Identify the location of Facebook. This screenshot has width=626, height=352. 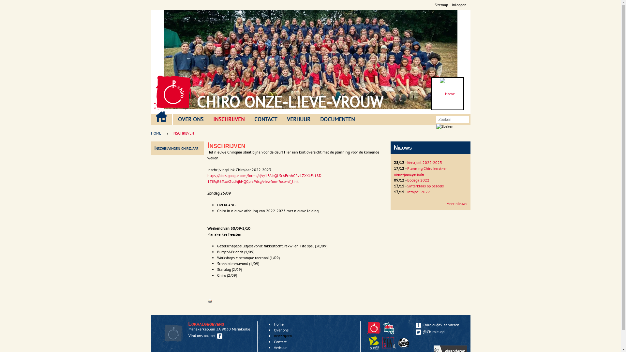
(220, 336).